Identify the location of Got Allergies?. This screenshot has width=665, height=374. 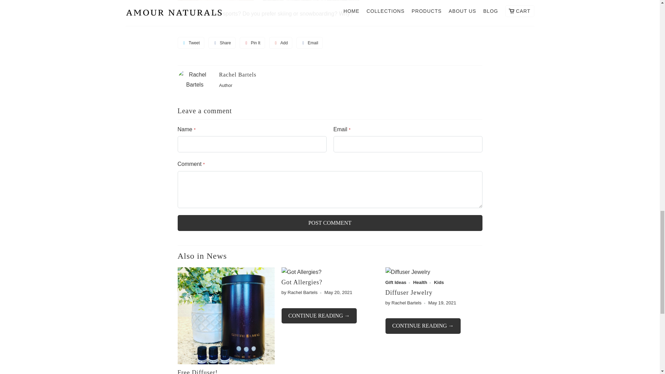
(301, 282).